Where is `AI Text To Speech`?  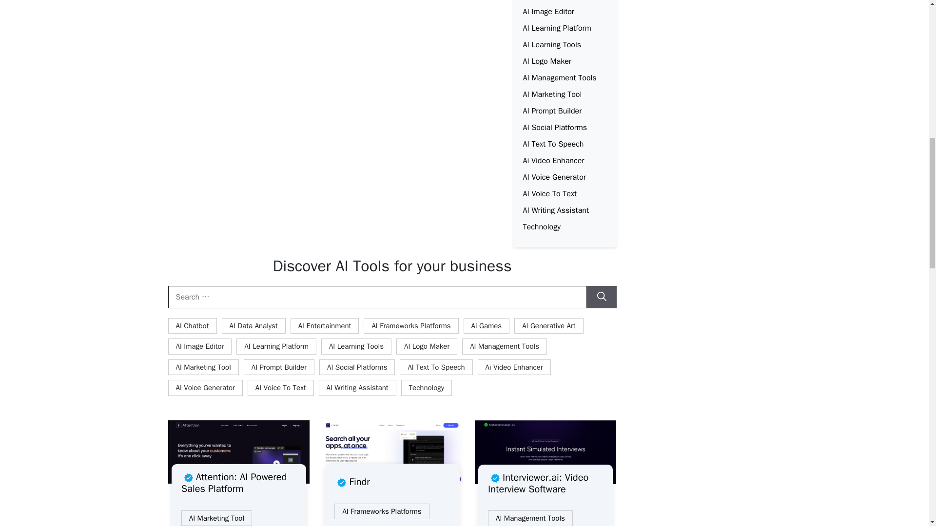
AI Text To Speech is located at coordinates (553, 144).